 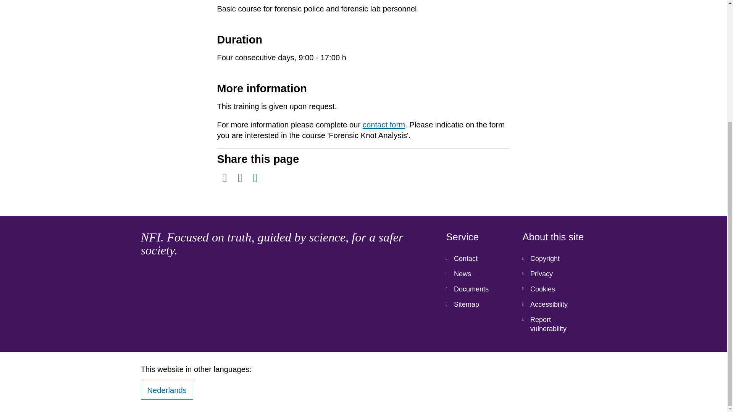 What do you see at coordinates (166, 390) in the screenshot?
I see `Nederlands` at bounding box center [166, 390].